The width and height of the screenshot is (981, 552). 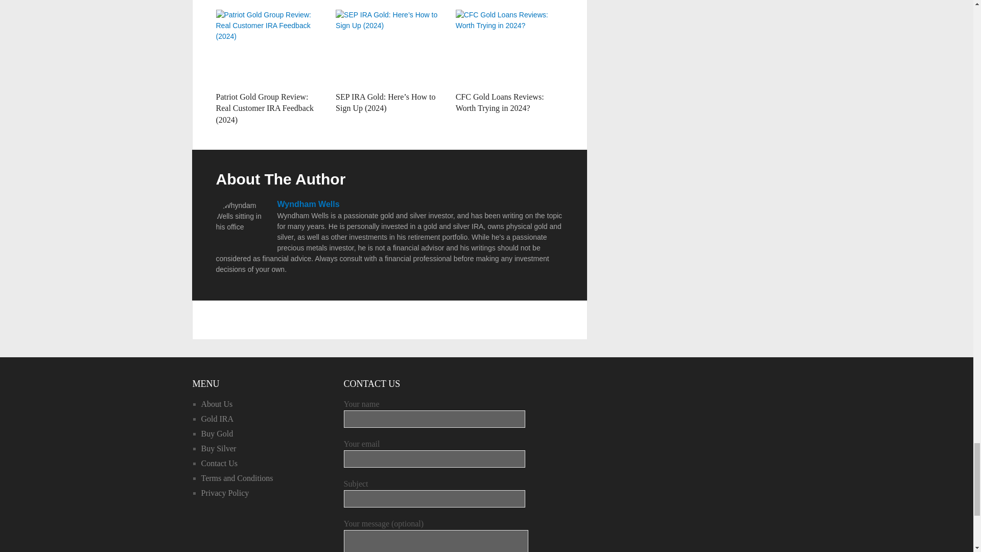 I want to click on Buy Gold, so click(x=217, y=433).